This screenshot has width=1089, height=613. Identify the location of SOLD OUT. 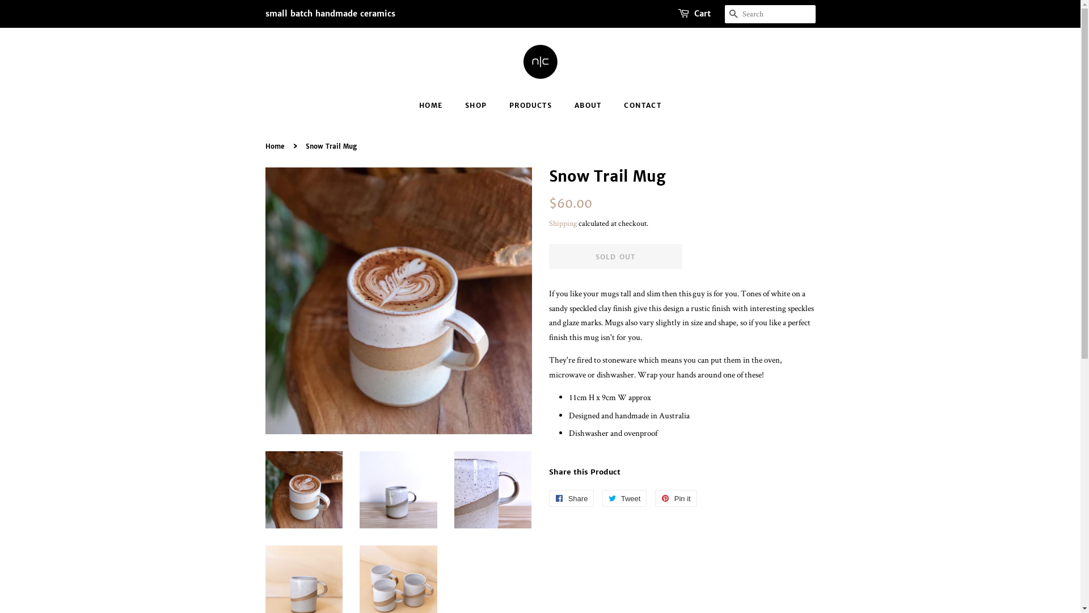
(616, 257).